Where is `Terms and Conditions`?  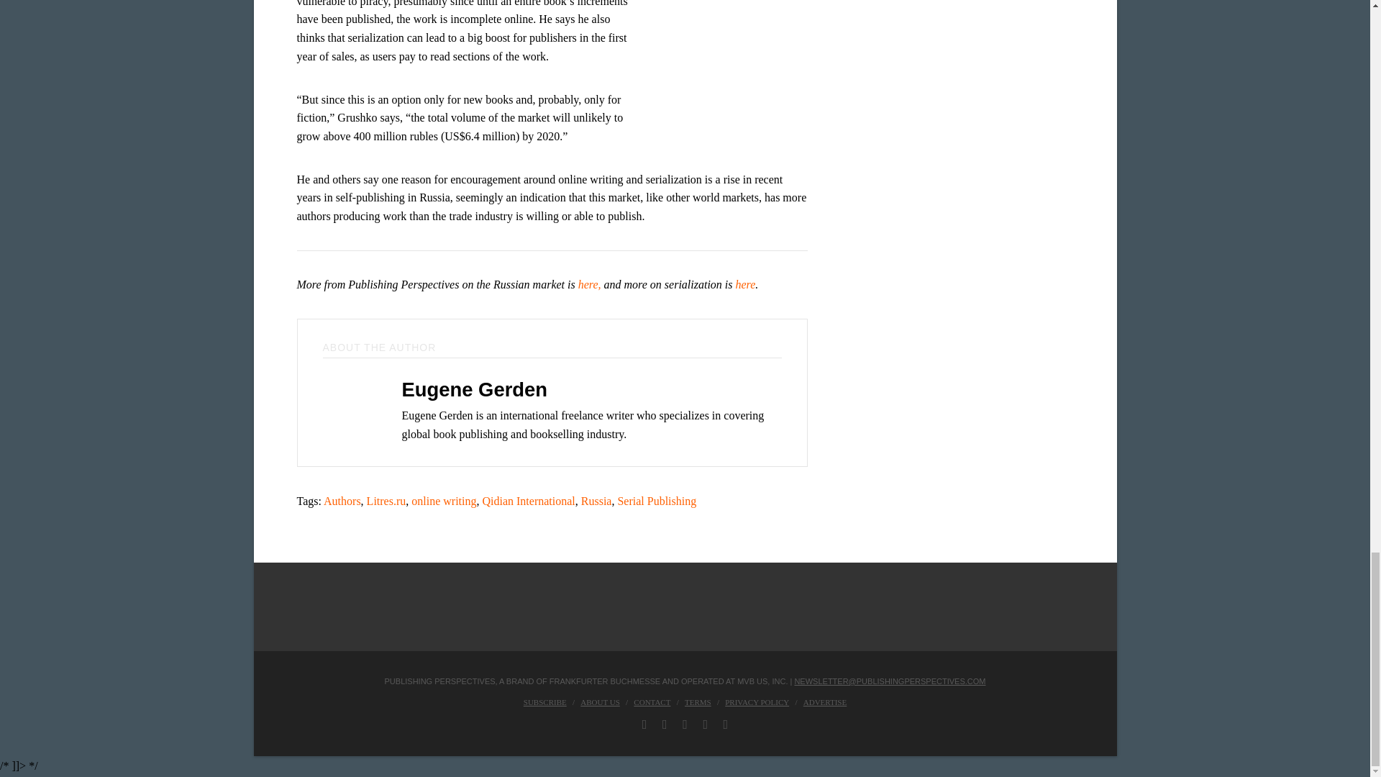 Terms and Conditions is located at coordinates (698, 701).